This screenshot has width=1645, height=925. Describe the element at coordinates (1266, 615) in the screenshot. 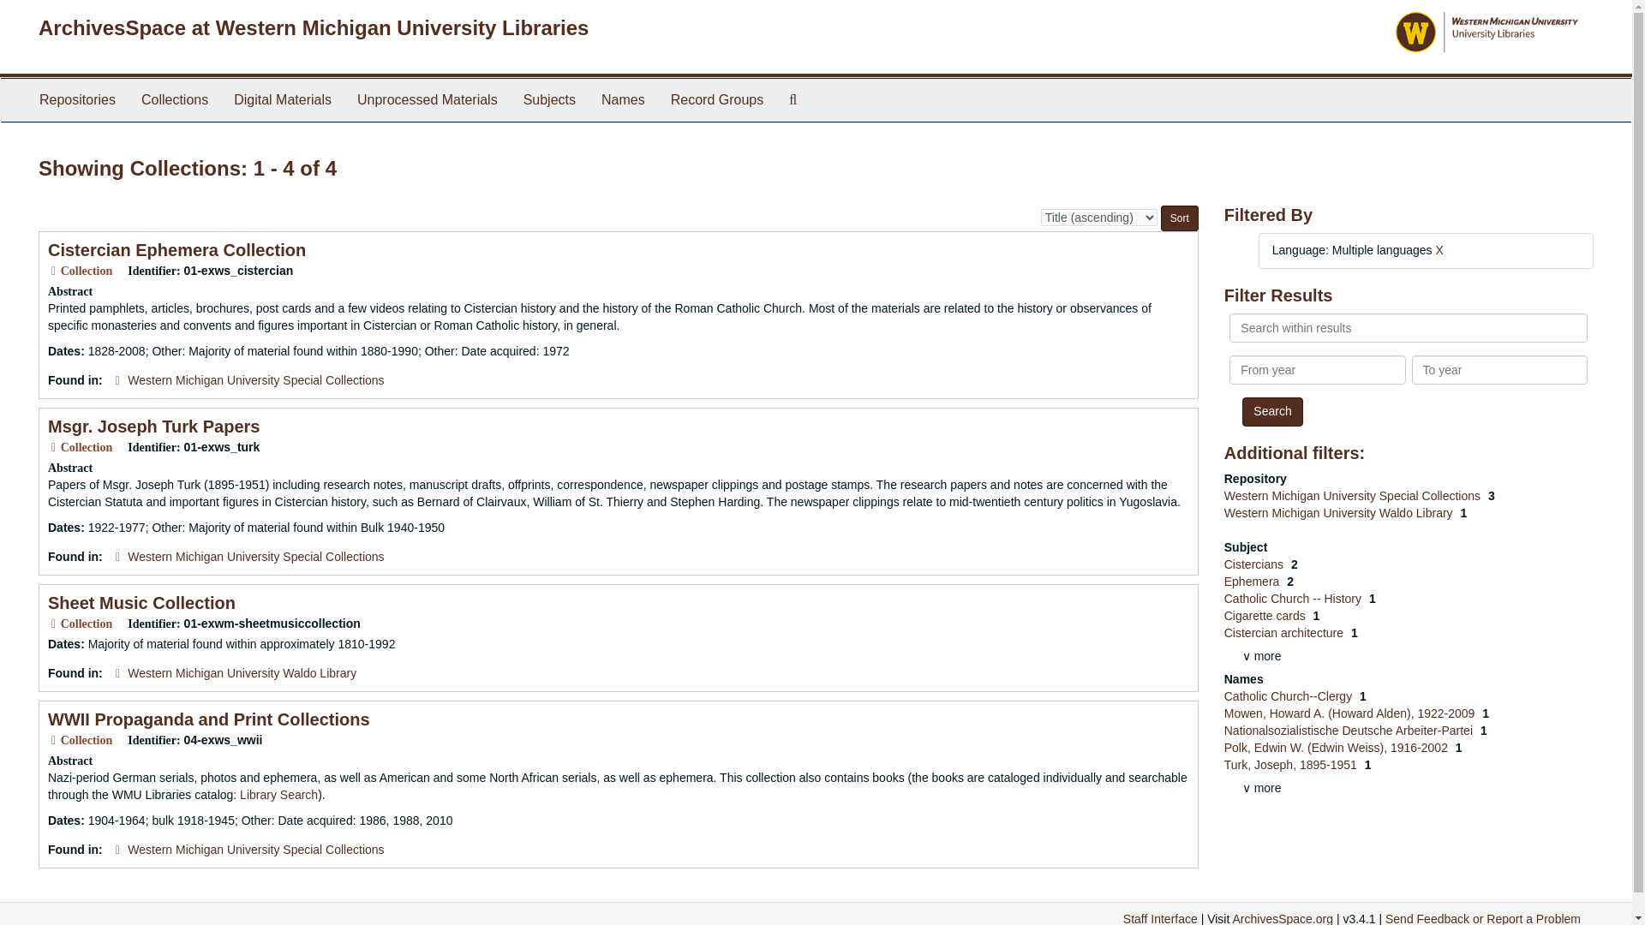

I see `Filter By 'Cigarette cards'` at that location.